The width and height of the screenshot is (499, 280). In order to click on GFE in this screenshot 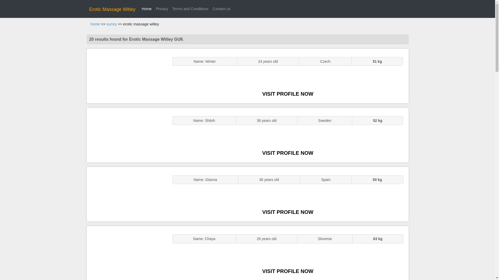, I will do `click(127, 135)`.